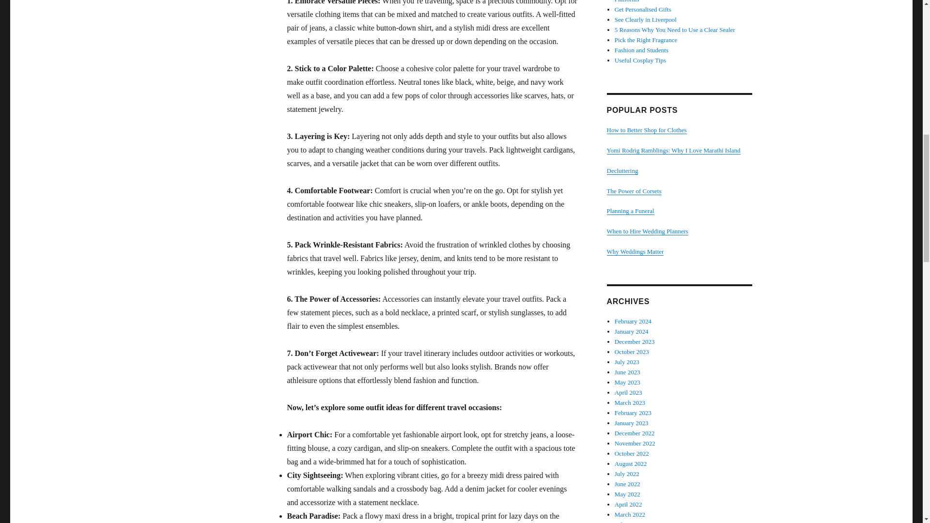 This screenshot has height=523, width=930. What do you see at coordinates (632, 331) in the screenshot?
I see `January 2024` at bounding box center [632, 331].